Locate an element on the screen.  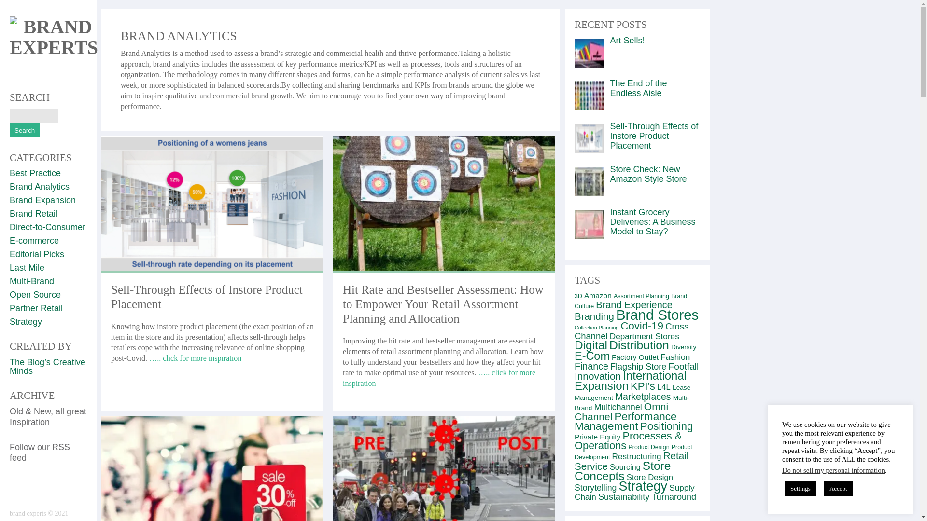
Search is located at coordinates (24, 130).